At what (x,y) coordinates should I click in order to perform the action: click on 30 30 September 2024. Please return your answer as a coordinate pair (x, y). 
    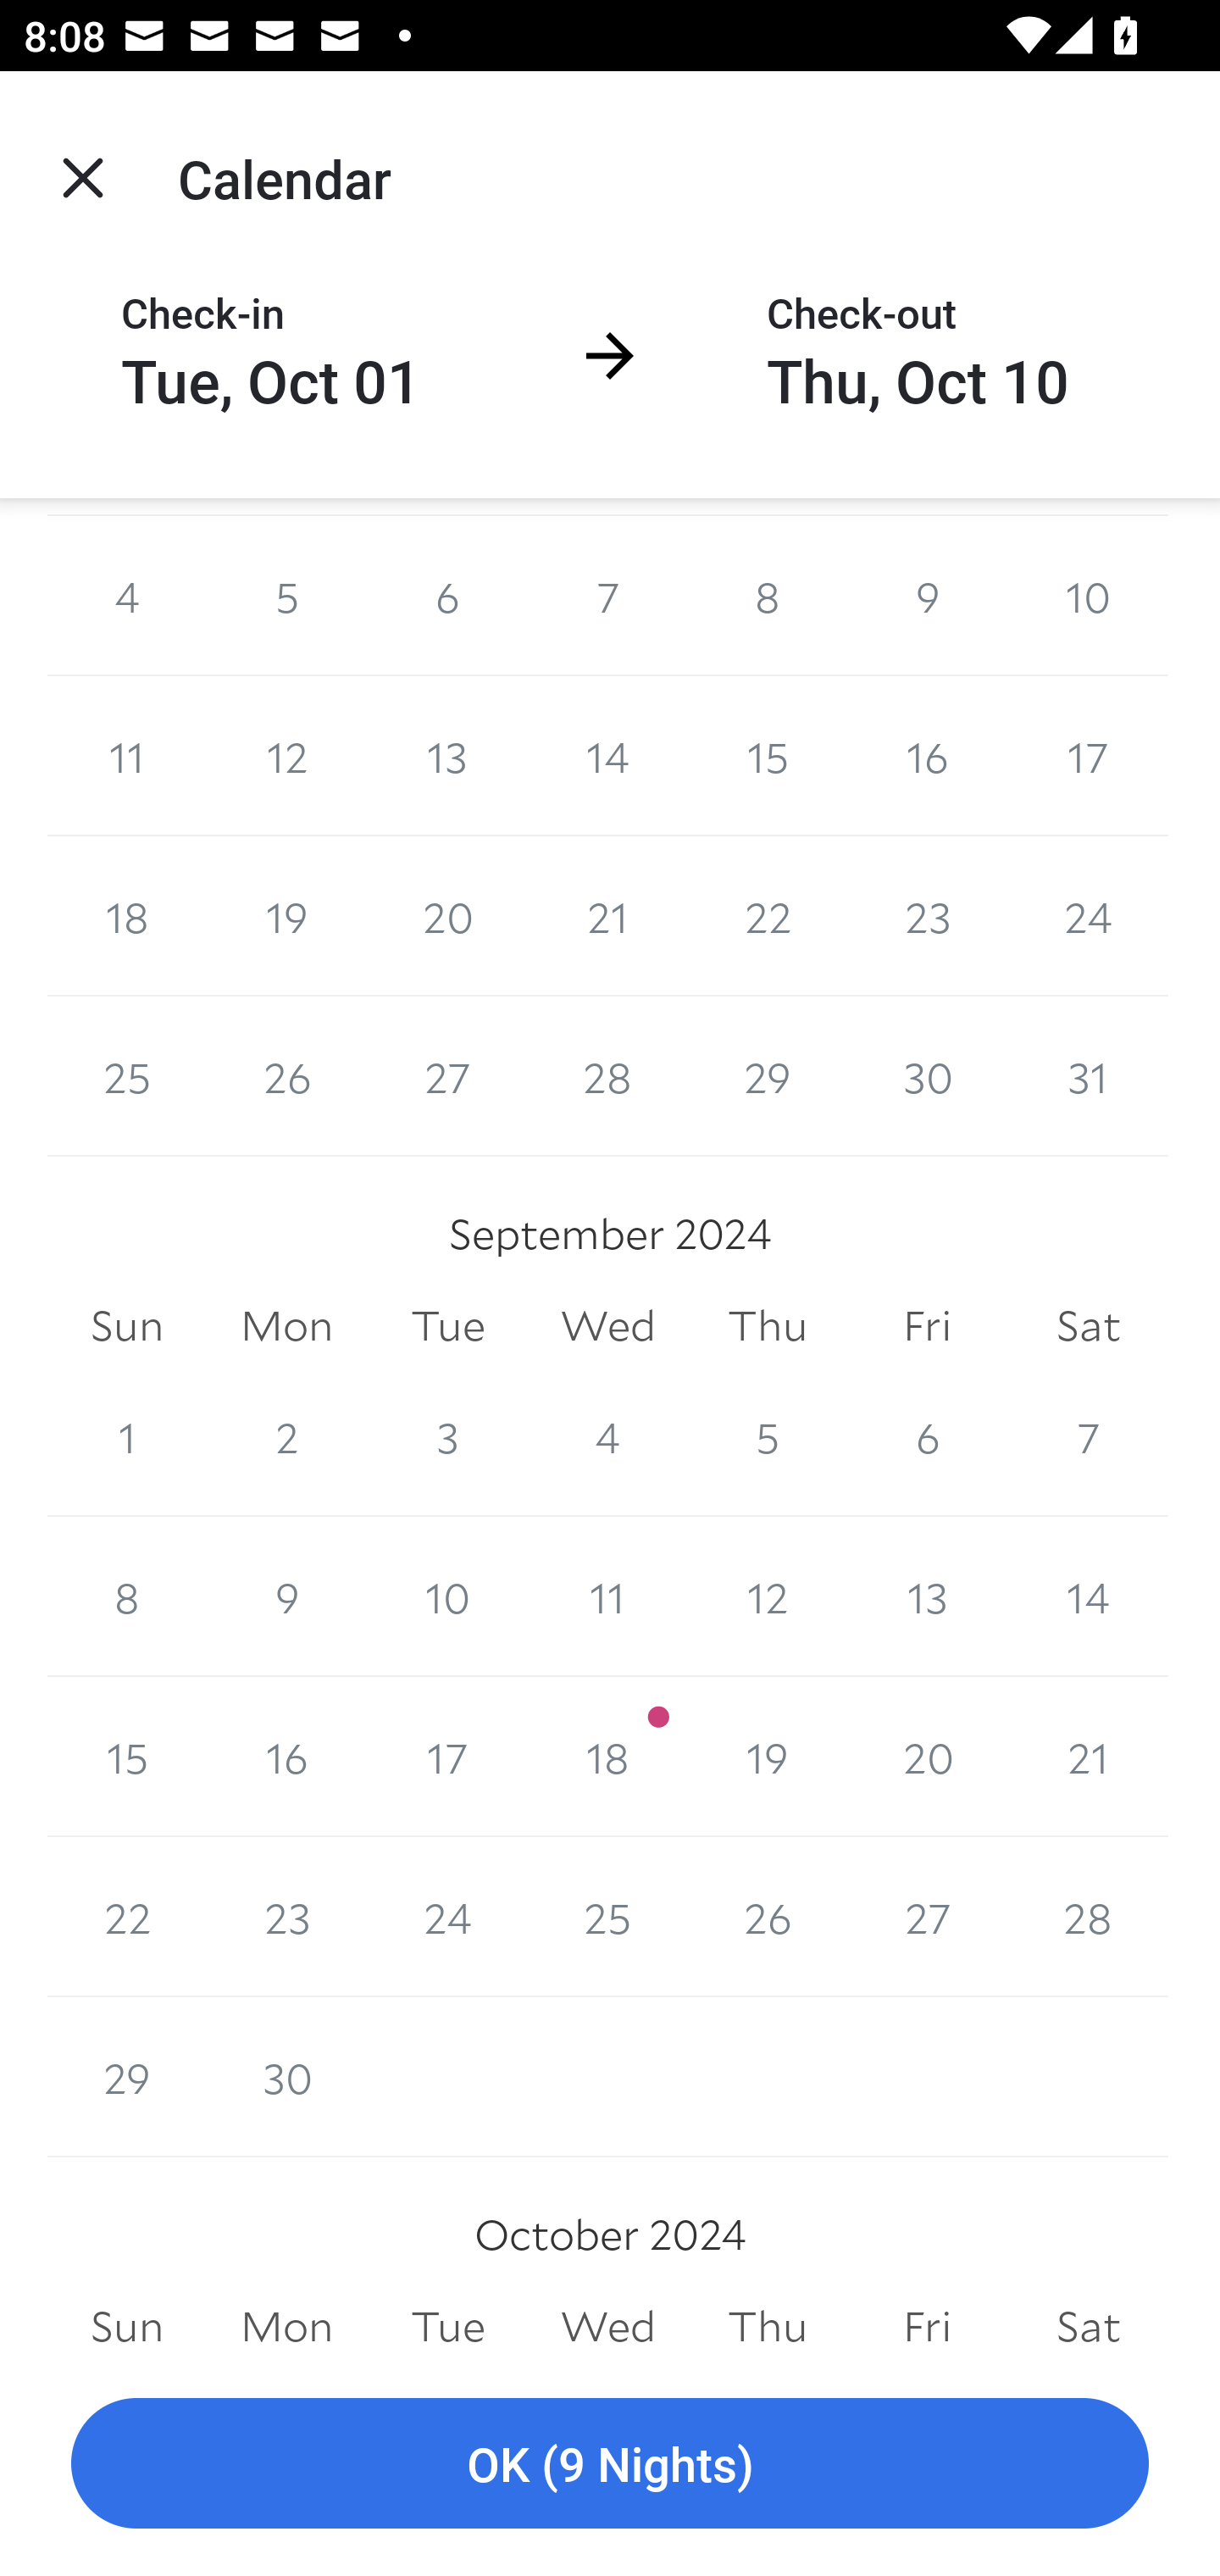
    Looking at the image, I should click on (286, 2078).